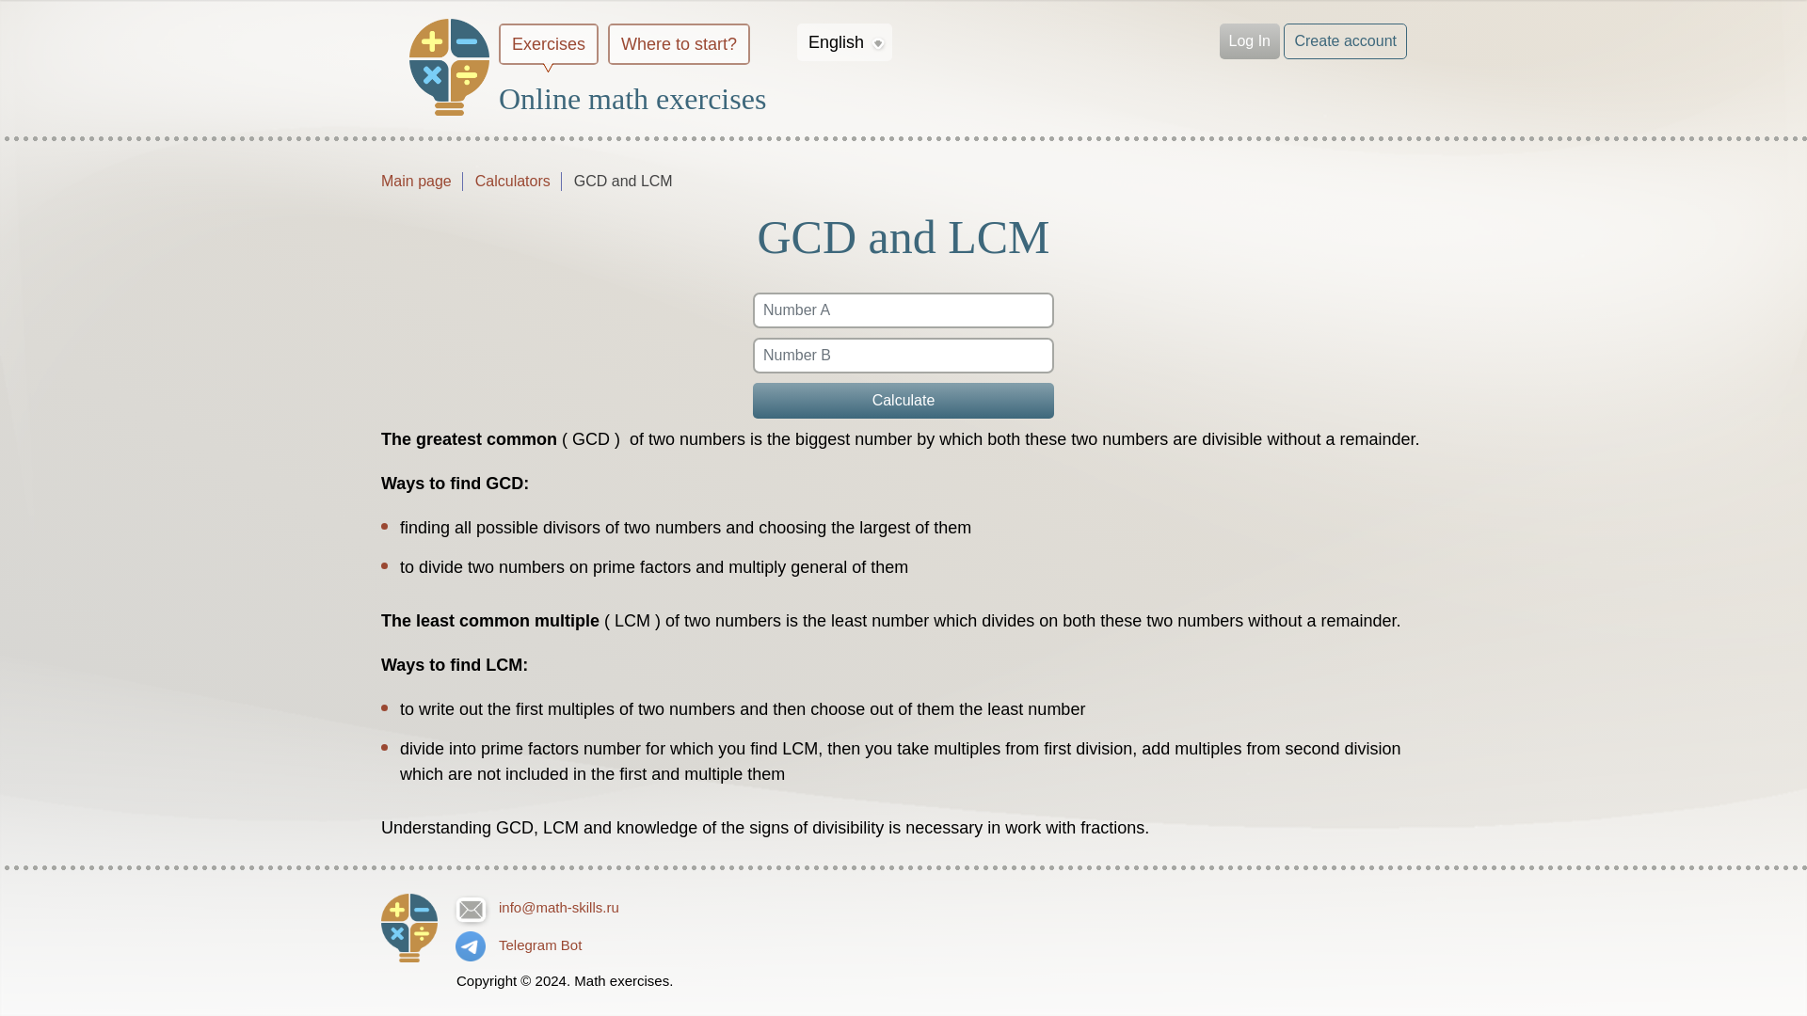 The width and height of the screenshot is (1807, 1016). Describe the element at coordinates (416, 182) in the screenshot. I see `Main page` at that location.